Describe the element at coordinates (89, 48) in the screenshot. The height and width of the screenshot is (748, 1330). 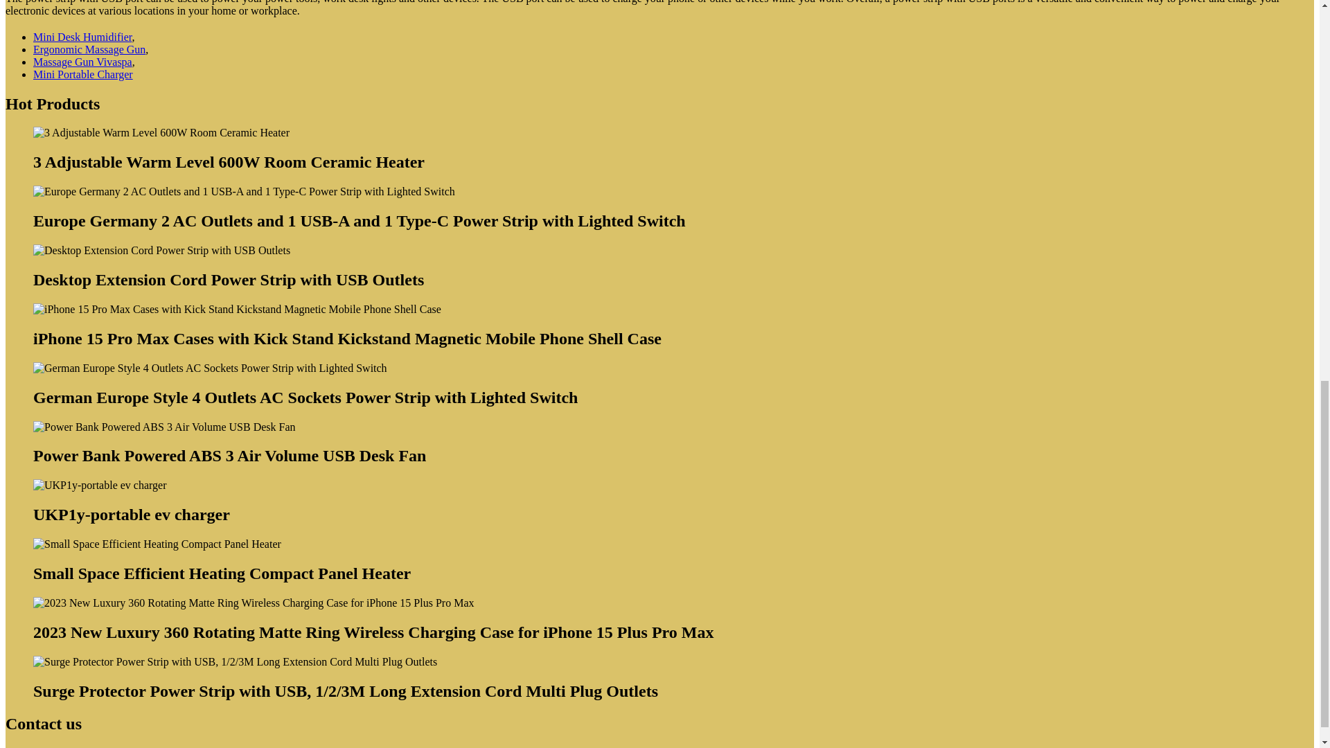
I see `Ergonomic Massage Gun` at that location.